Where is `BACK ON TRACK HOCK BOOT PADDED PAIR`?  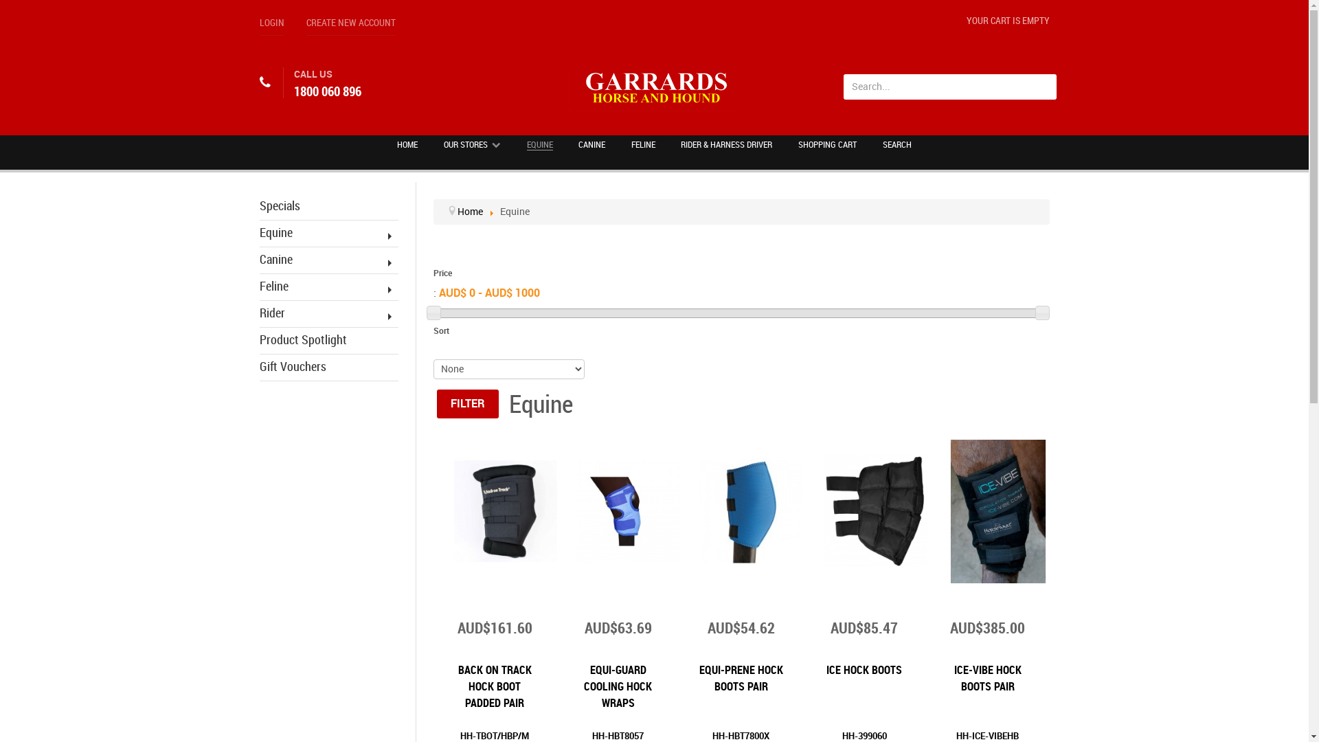
BACK ON TRACK HOCK BOOT PADDED PAIR is located at coordinates (505, 511).